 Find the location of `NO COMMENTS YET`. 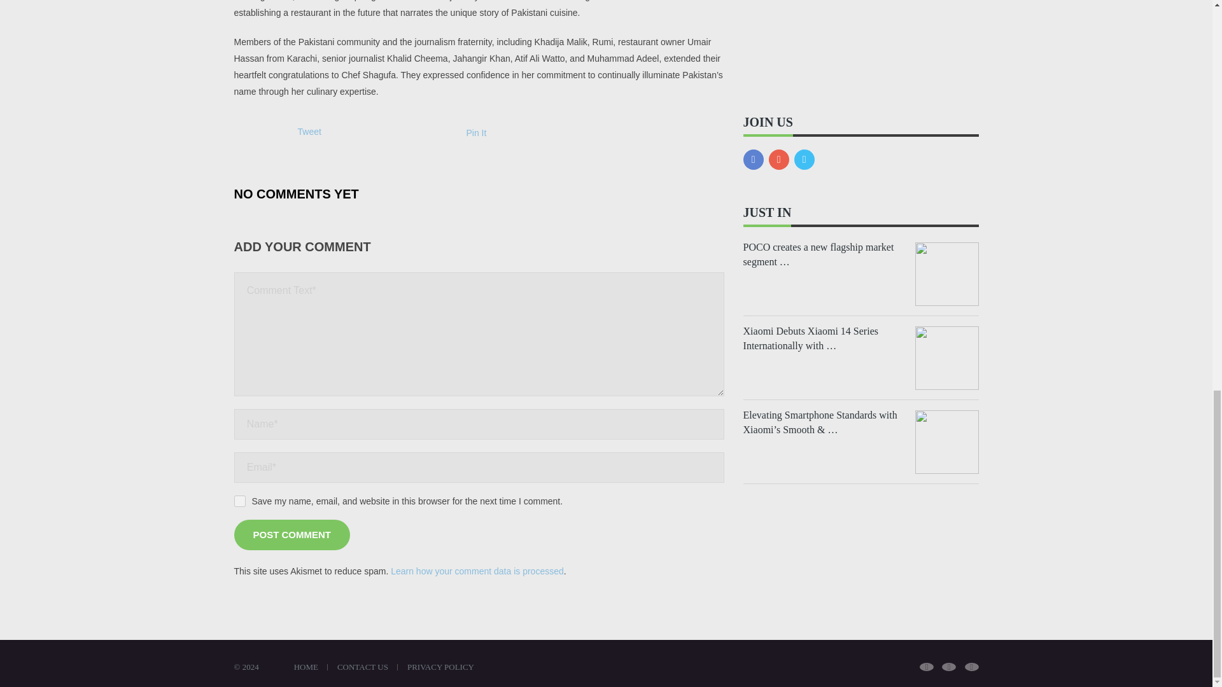

NO COMMENTS YET is located at coordinates (297, 193).